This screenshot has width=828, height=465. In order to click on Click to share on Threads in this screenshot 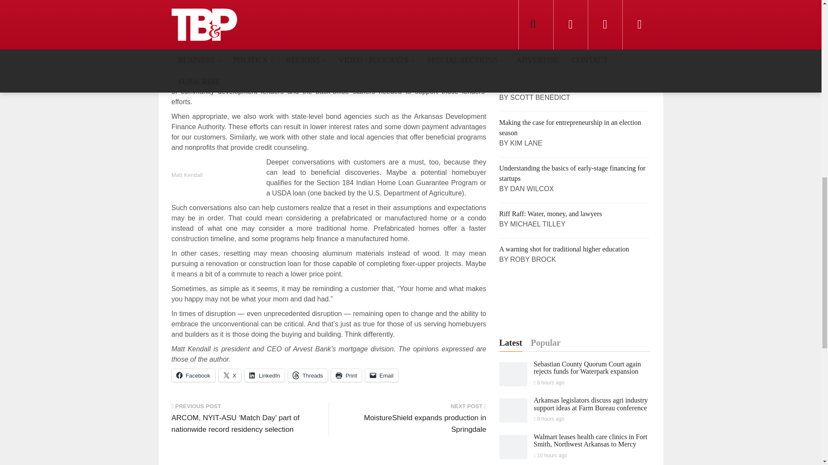, I will do `click(308, 375)`.